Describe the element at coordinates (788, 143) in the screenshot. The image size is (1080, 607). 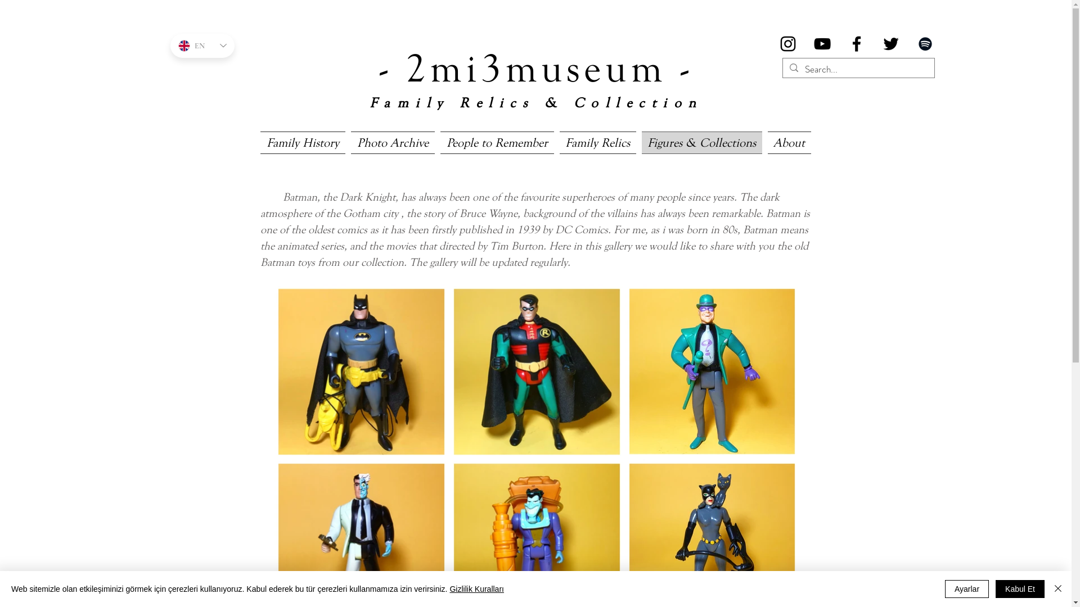
I see `About` at that location.